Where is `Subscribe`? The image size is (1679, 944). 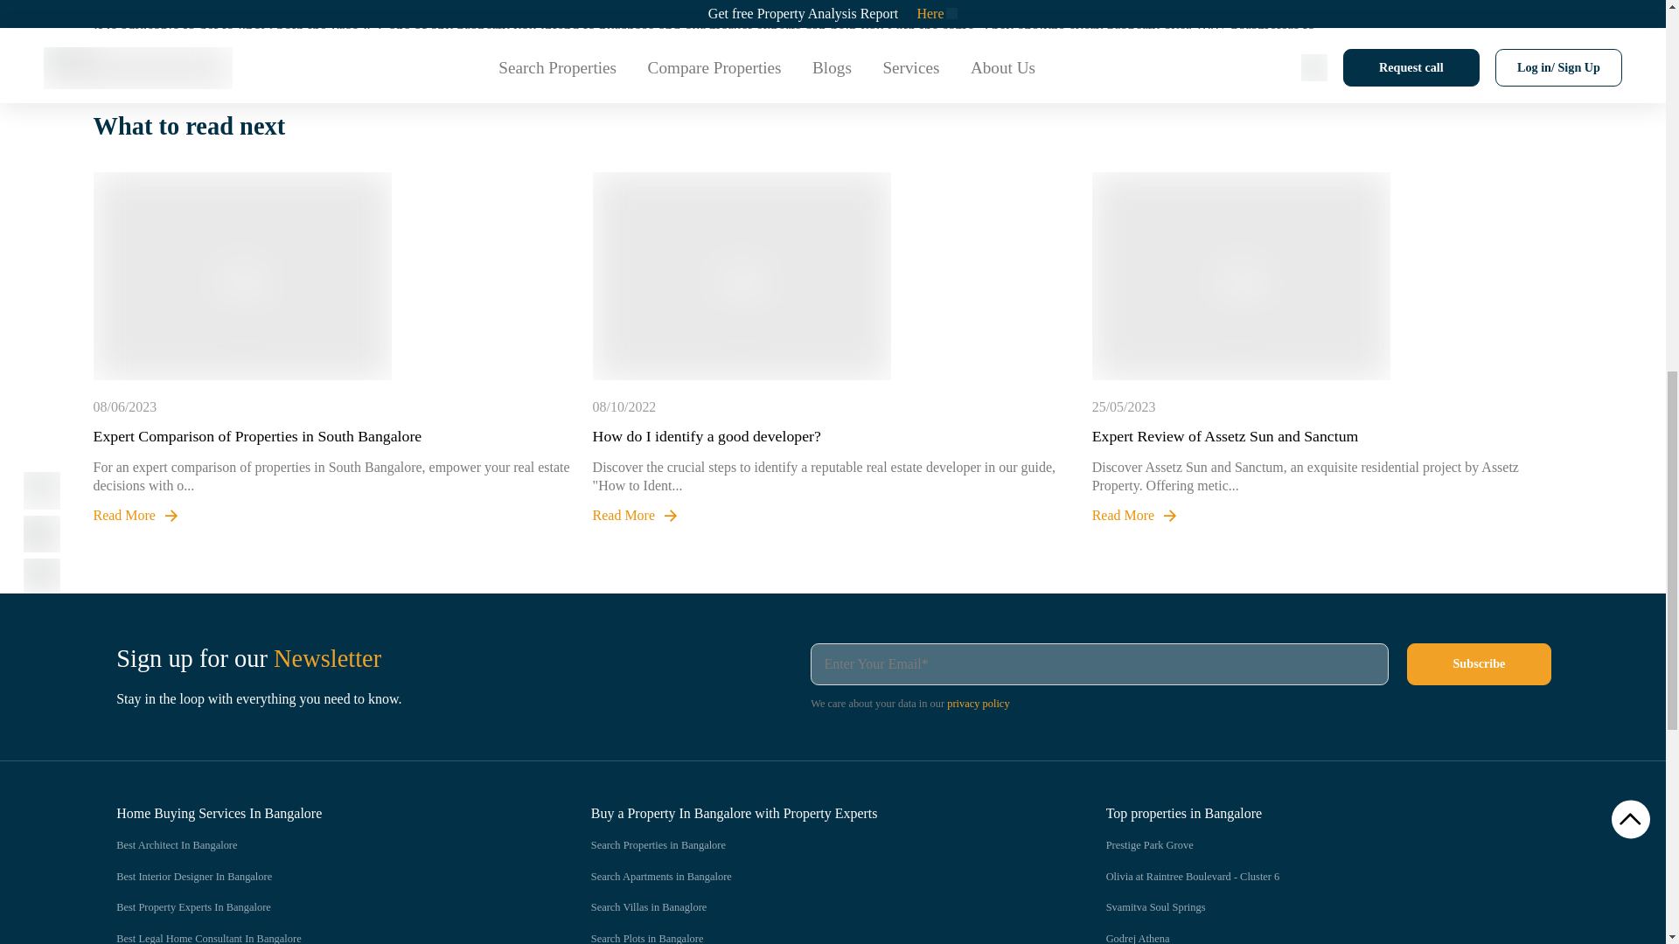
Subscribe is located at coordinates (1478, 664).